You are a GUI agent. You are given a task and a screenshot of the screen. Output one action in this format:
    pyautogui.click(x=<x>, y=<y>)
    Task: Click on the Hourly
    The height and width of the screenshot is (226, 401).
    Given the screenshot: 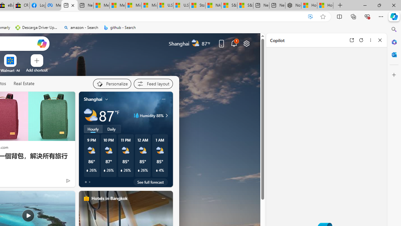 What is the action you would take?
    pyautogui.click(x=93, y=129)
    